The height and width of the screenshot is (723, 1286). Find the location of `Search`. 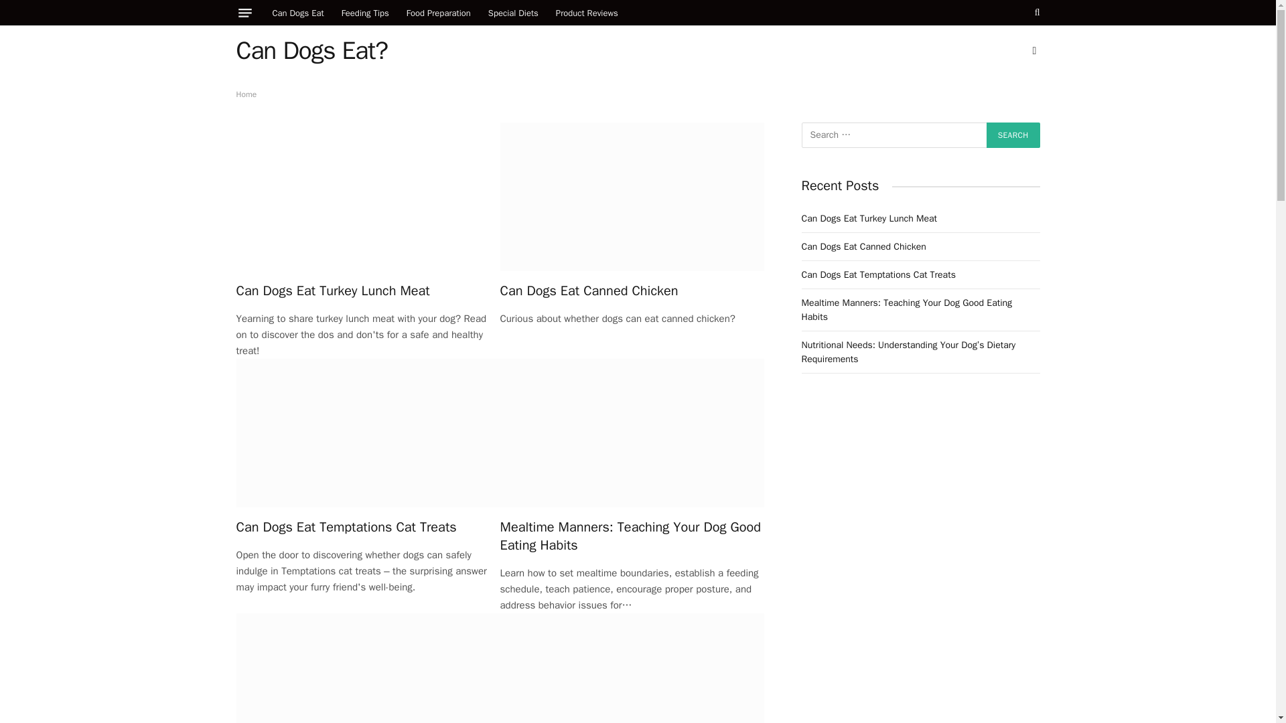

Search is located at coordinates (1013, 135).